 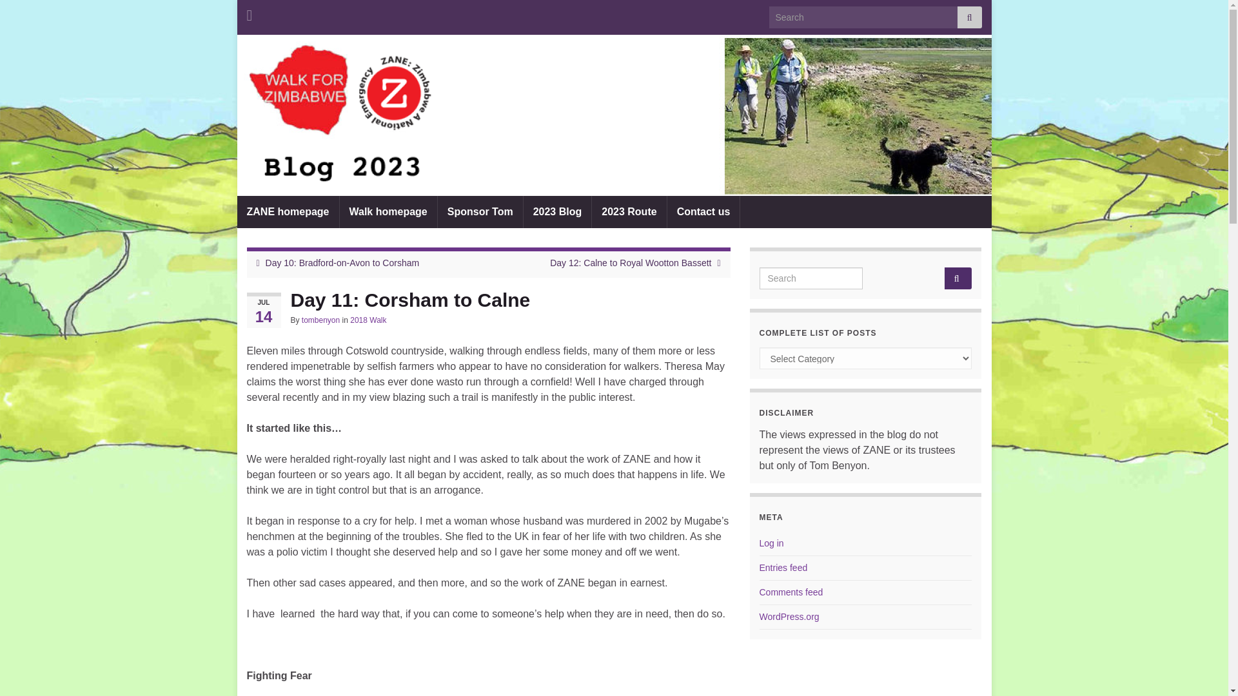 What do you see at coordinates (368, 320) in the screenshot?
I see `2018 Walk` at bounding box center [368, 320].